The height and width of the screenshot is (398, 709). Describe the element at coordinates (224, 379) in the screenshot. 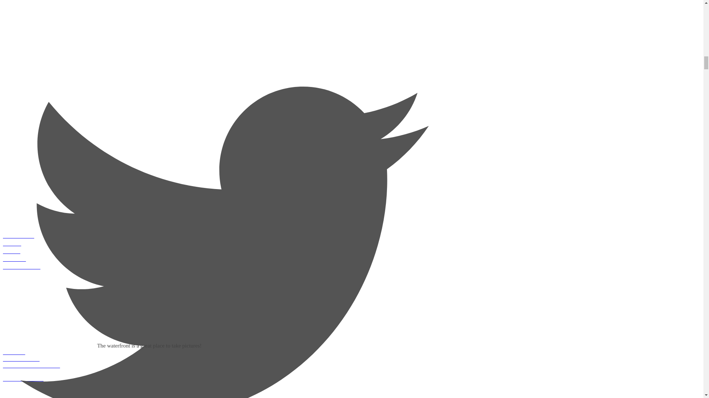

I see `FREELANCING` at that location.